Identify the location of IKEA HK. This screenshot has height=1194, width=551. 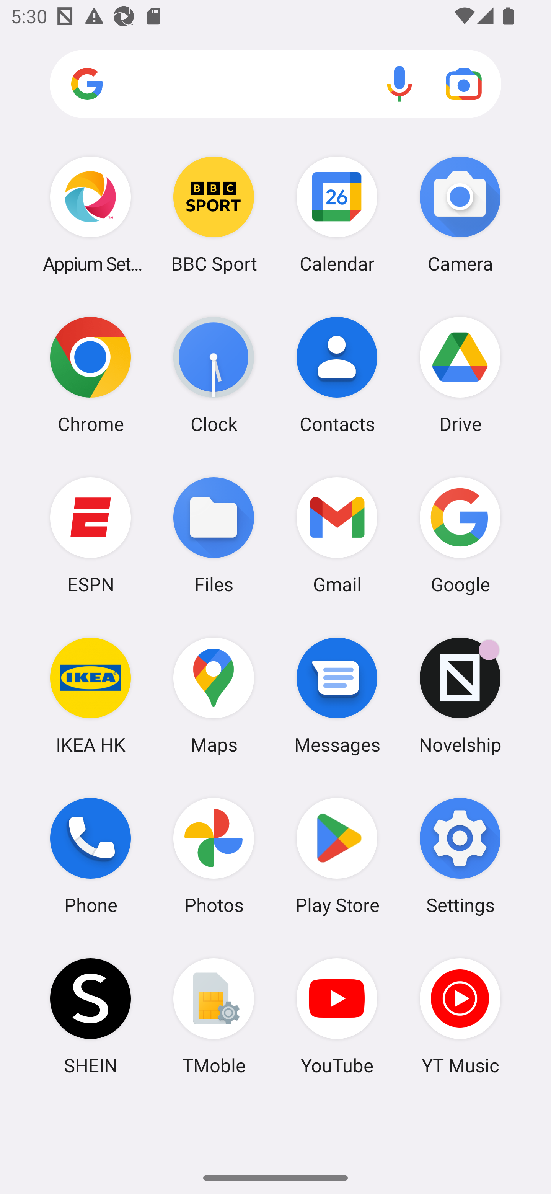
(90, 695).